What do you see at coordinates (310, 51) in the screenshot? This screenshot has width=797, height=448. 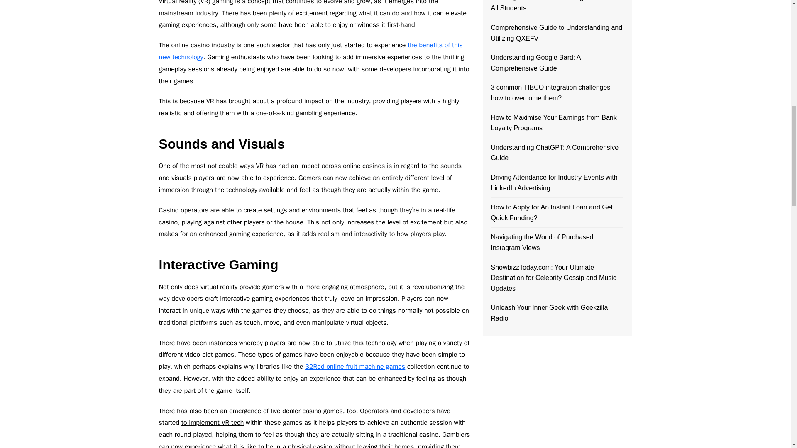 I see `the benefits of this new technology` at bounding box center [310, 51].